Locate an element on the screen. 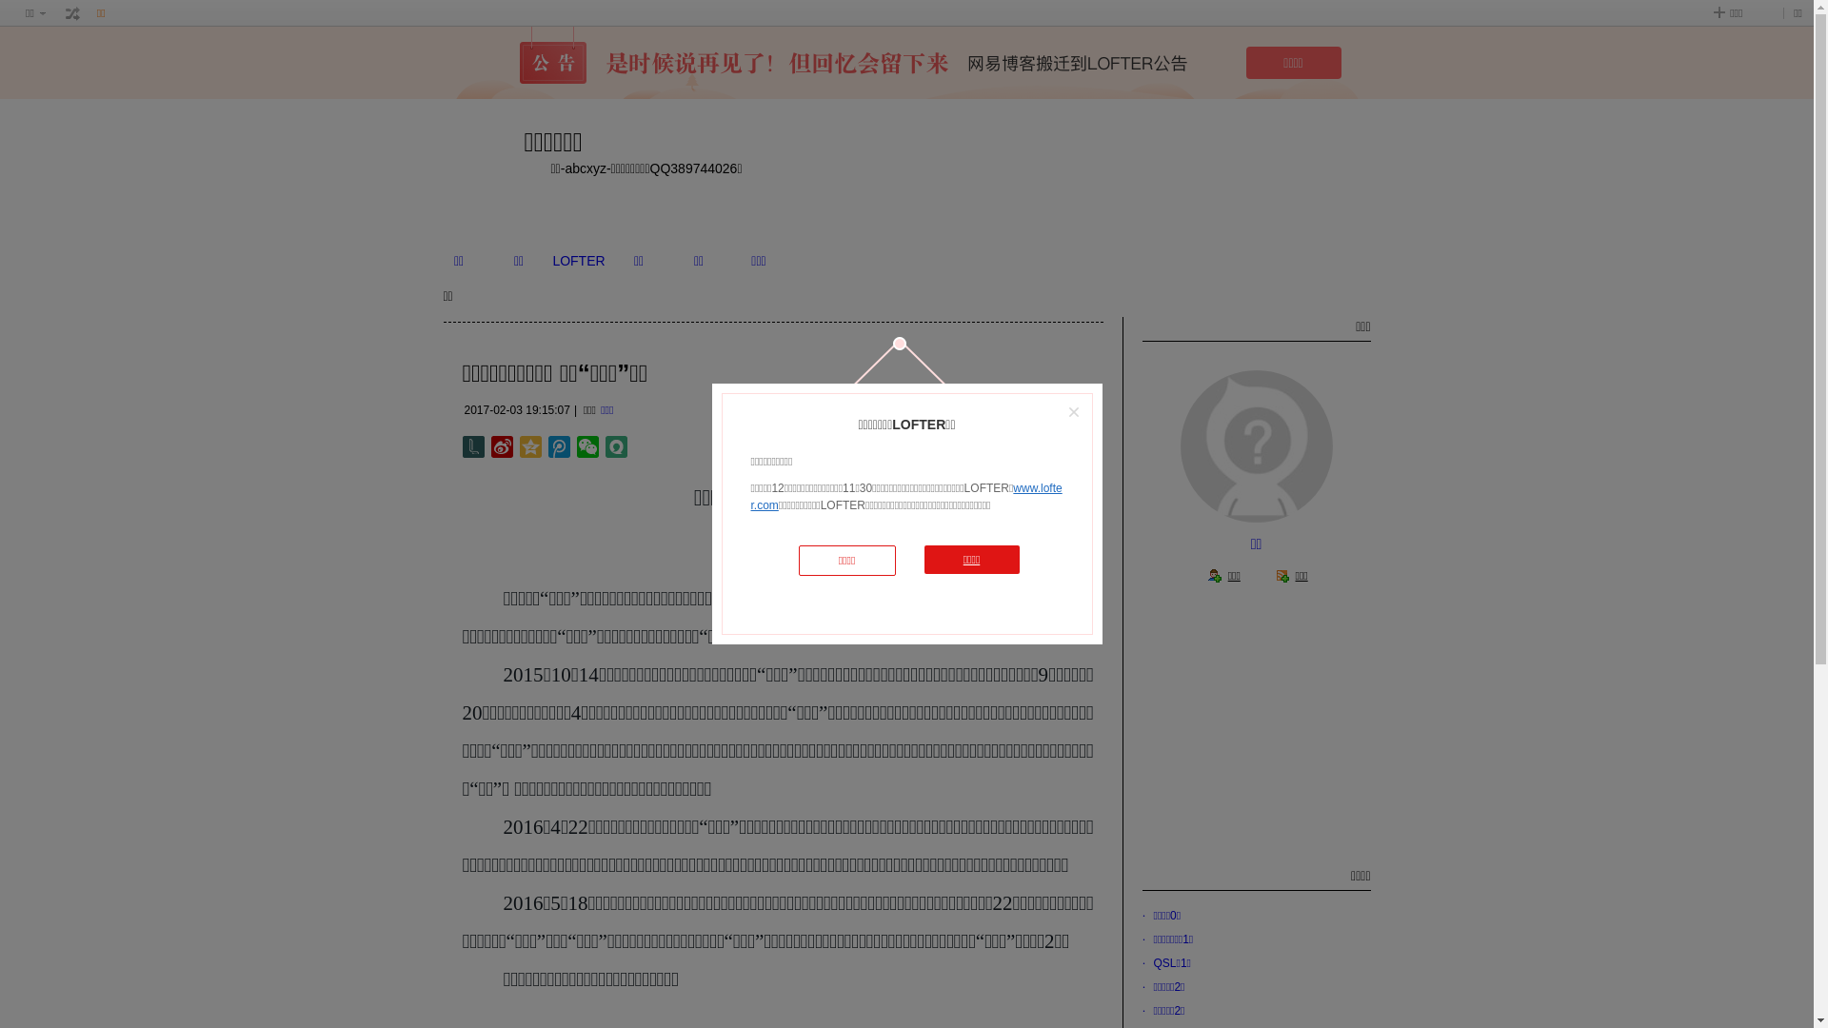 Image resolution: width=1828 pixels, height=1028 pixels. LOFTER is located at coordinates (579, 261).